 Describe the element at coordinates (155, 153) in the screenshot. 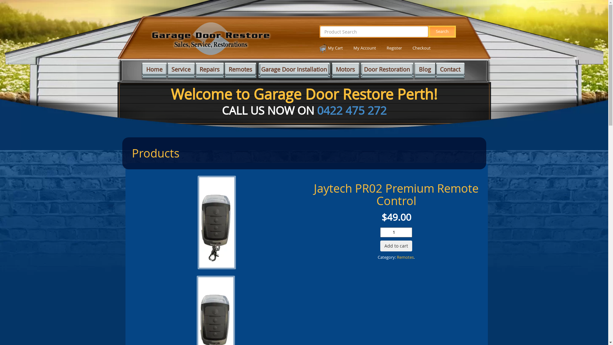

I see `Products` at that location.